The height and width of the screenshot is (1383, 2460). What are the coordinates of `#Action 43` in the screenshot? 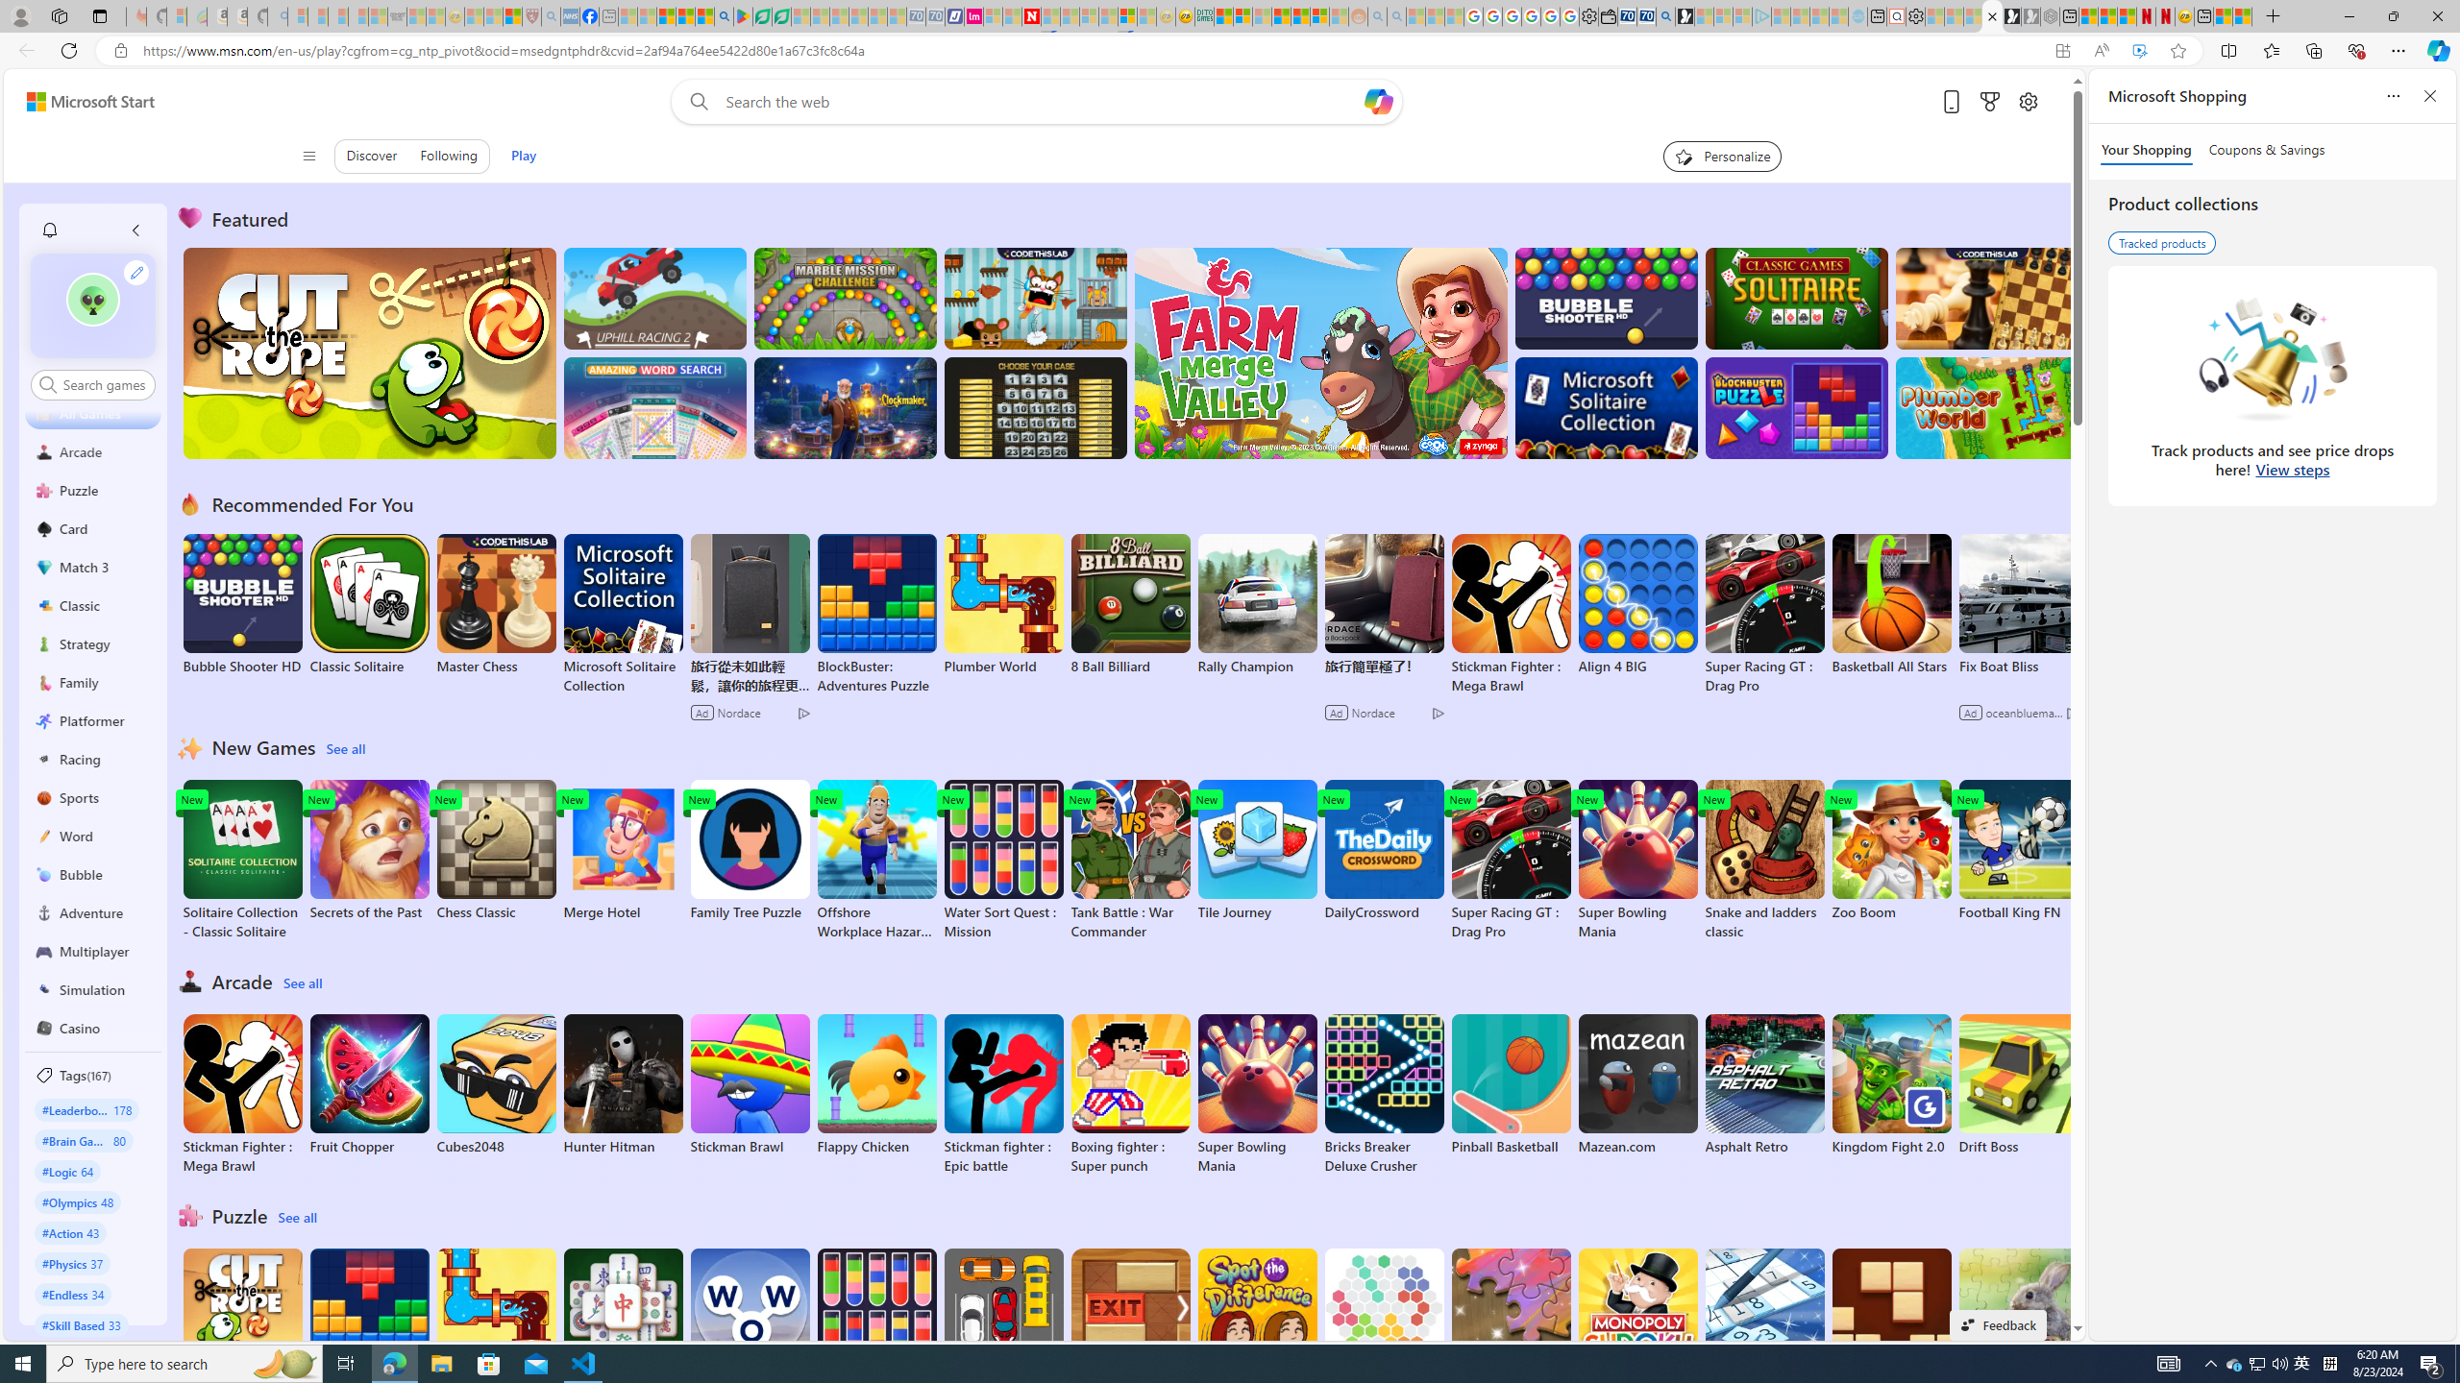 It's located at (71, 1233).